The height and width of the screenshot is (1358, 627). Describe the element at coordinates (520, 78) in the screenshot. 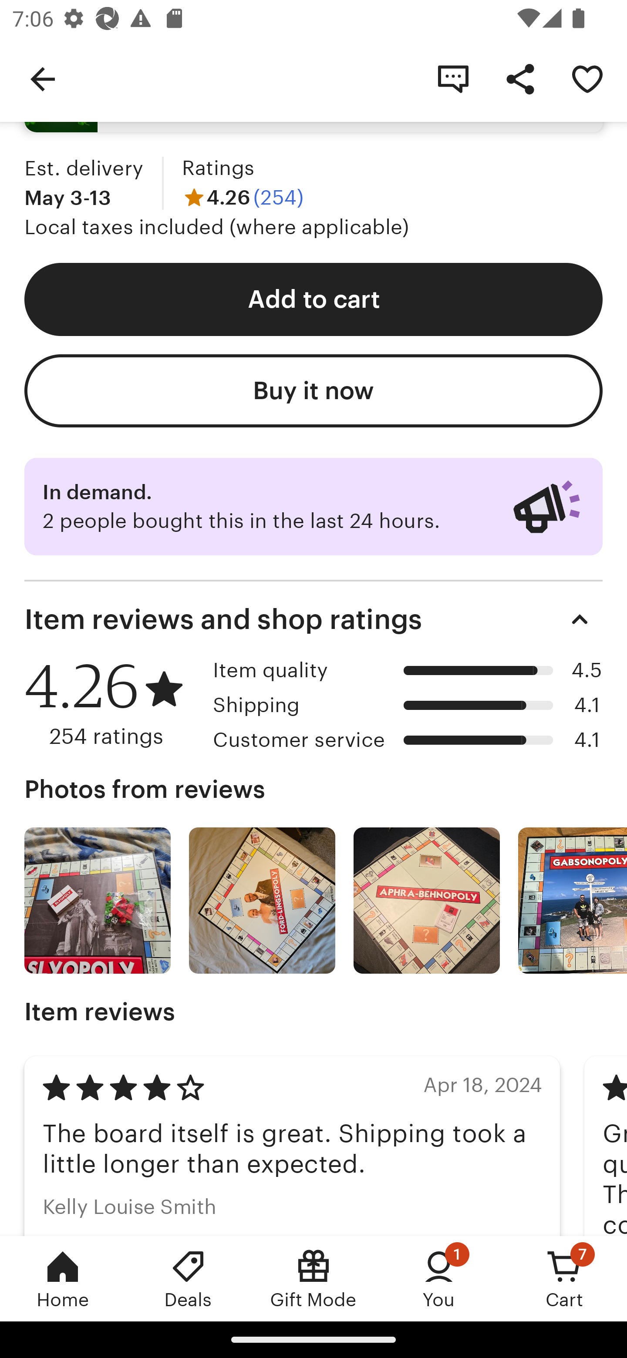

I see `Share` at that location.